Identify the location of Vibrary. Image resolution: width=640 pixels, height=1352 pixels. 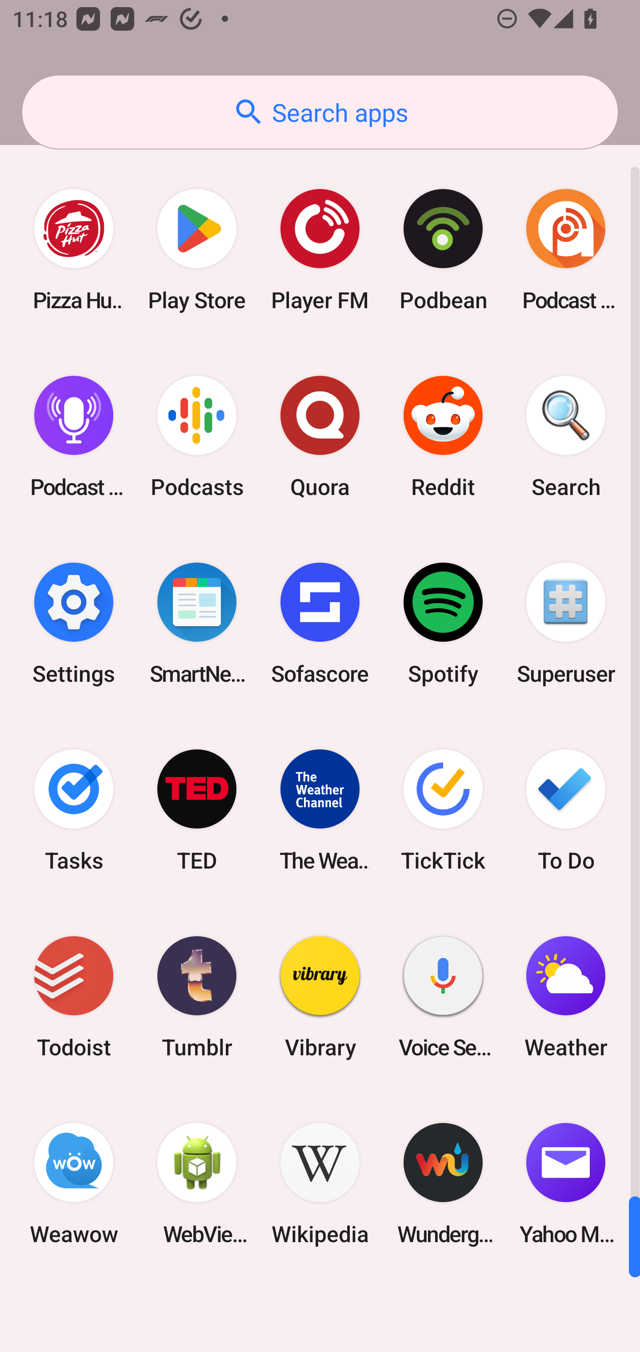
(320, 997).